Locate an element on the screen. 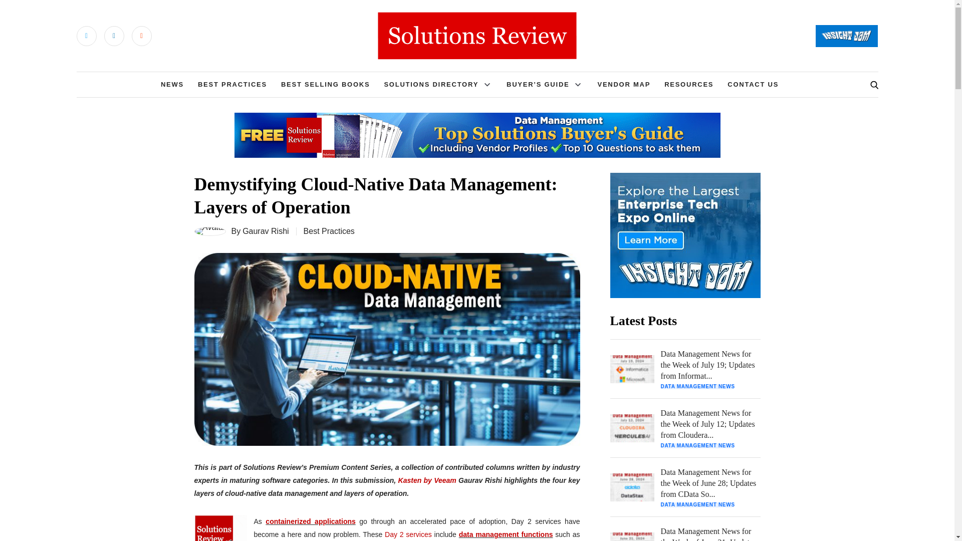 This screenshot has height=541, width=962. SOLUTIONS DIRECTORY is located at coordinates (431, 84).